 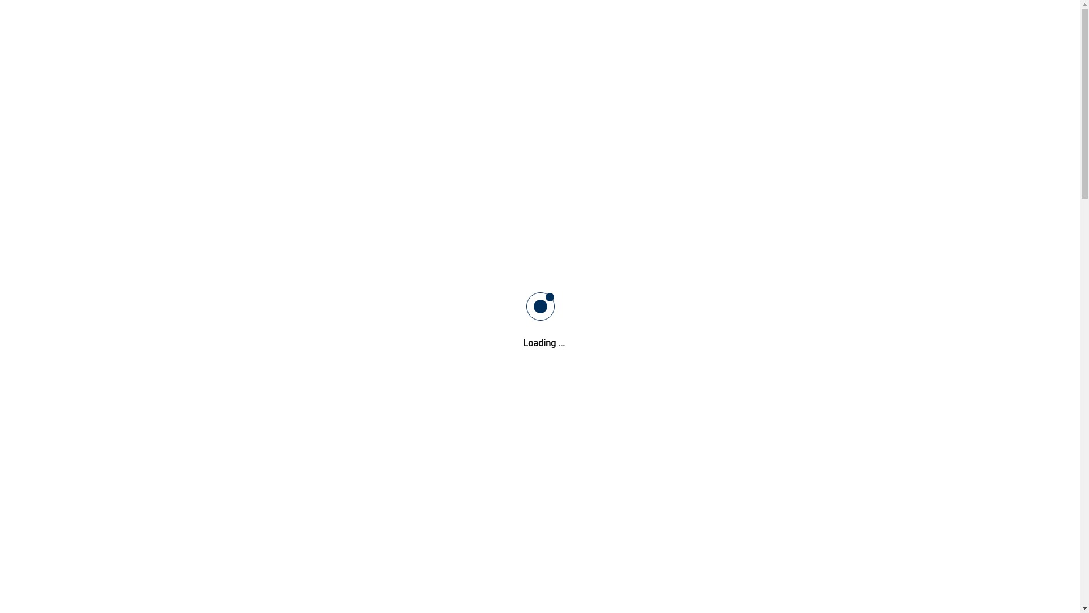 I want to click on CONTACT, so click(x=694, y=97).